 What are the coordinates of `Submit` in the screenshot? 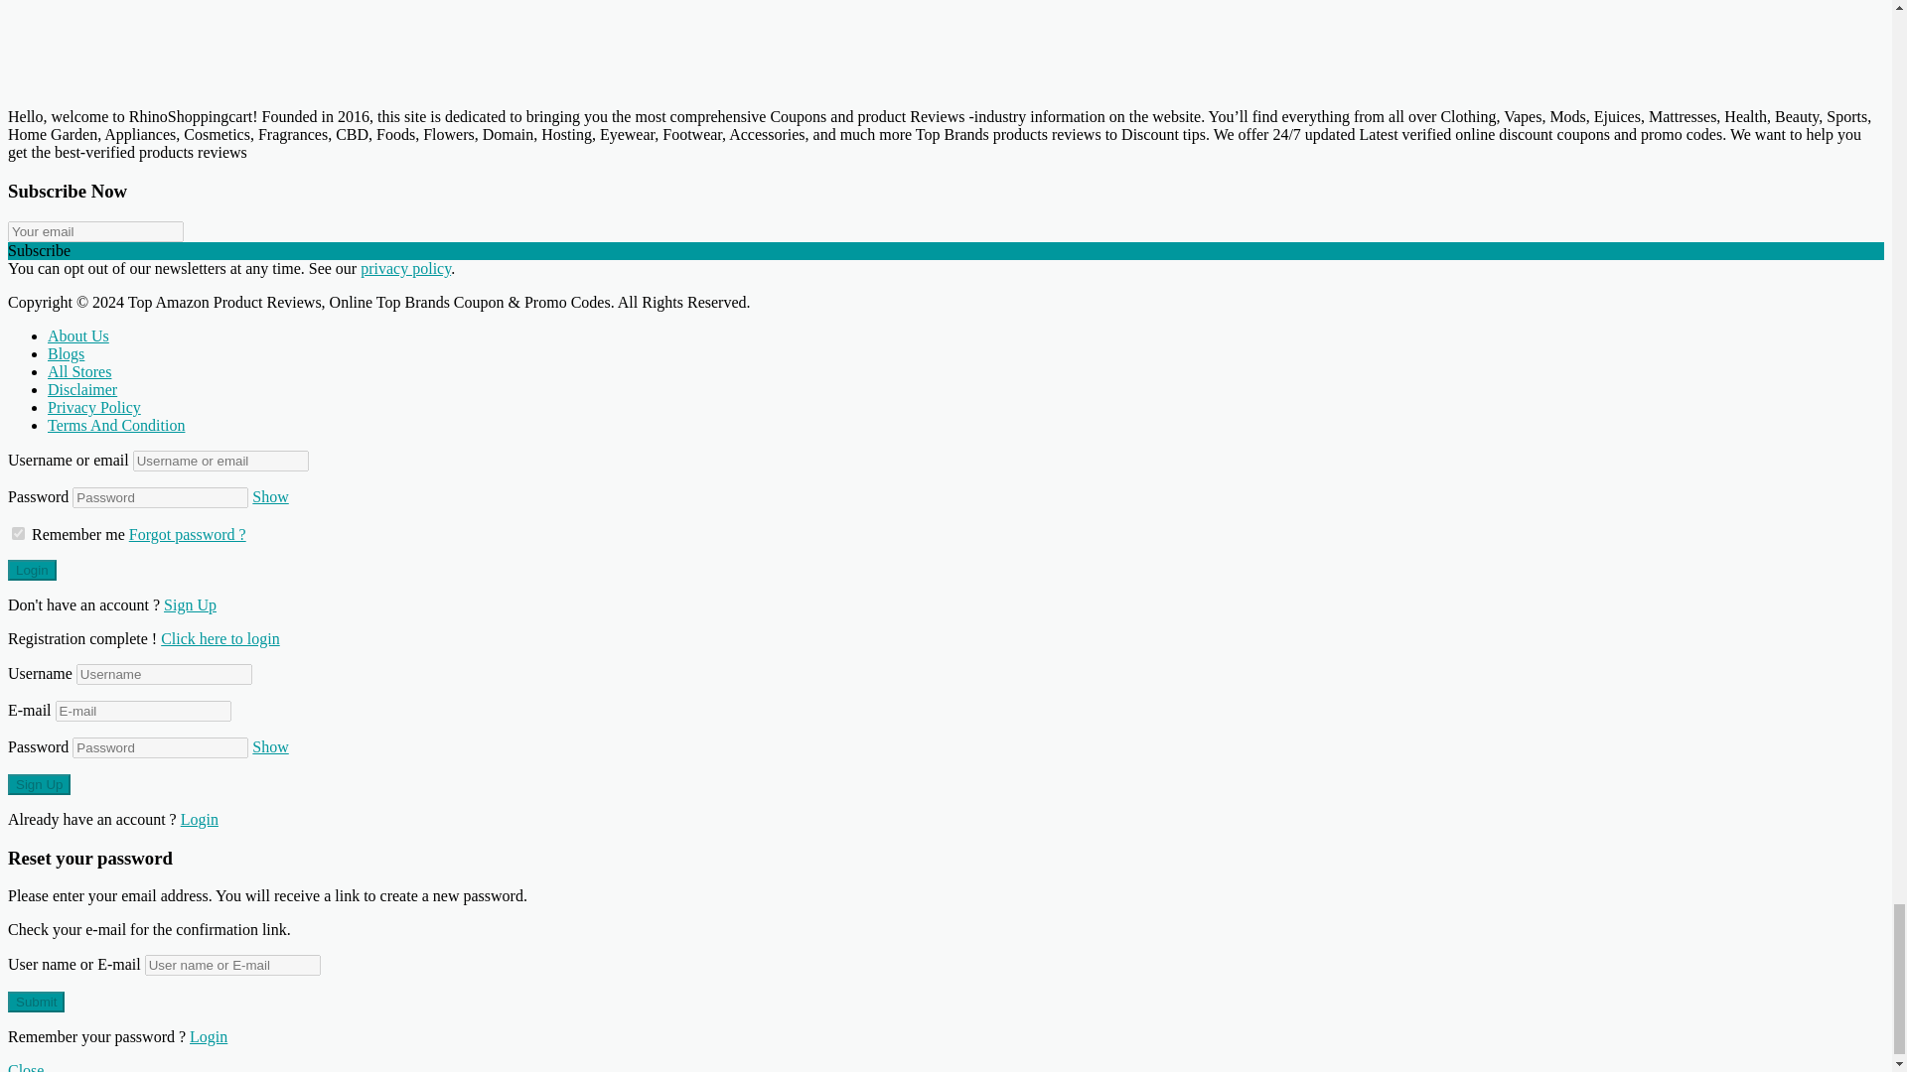 It's located at (36, 1002).